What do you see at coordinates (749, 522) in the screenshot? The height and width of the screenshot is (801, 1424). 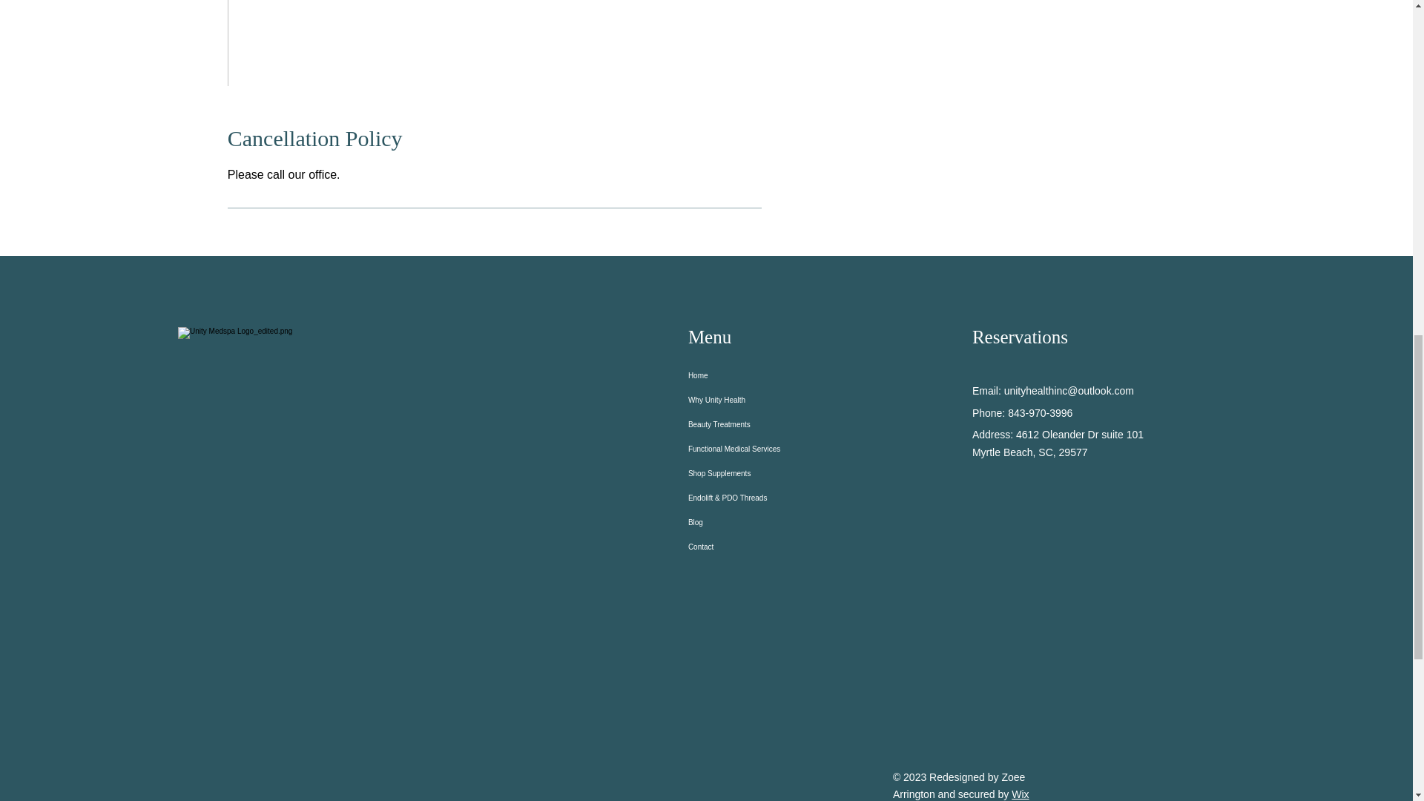 I see `Blog` at bounding box center [749, 522].